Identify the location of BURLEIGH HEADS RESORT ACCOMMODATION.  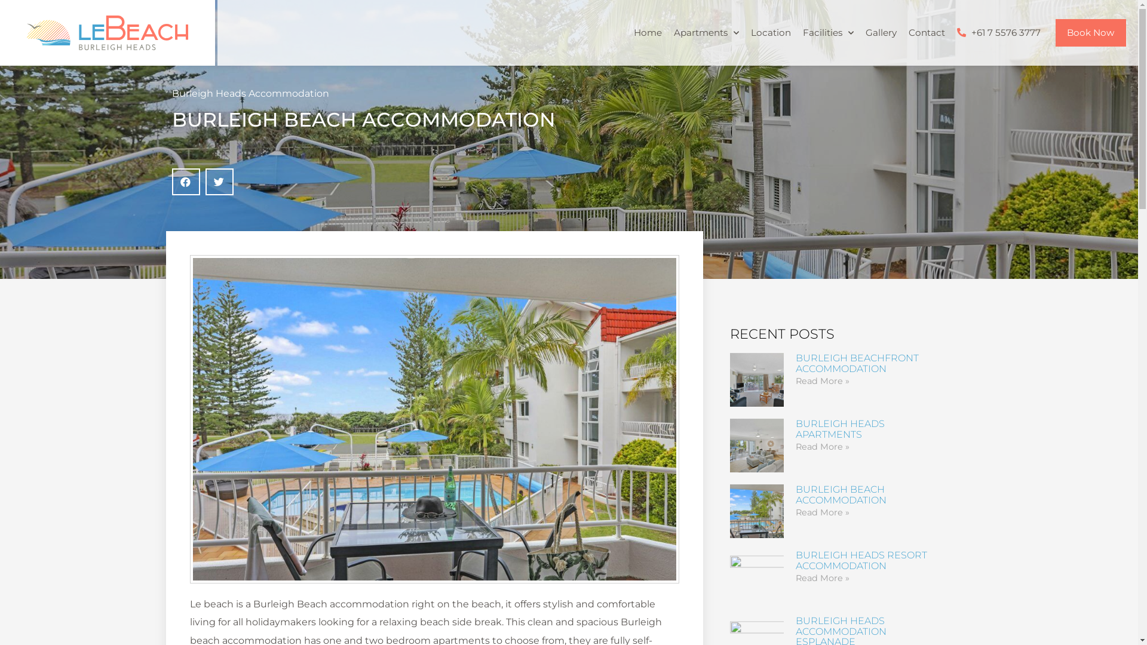
(861, 560).